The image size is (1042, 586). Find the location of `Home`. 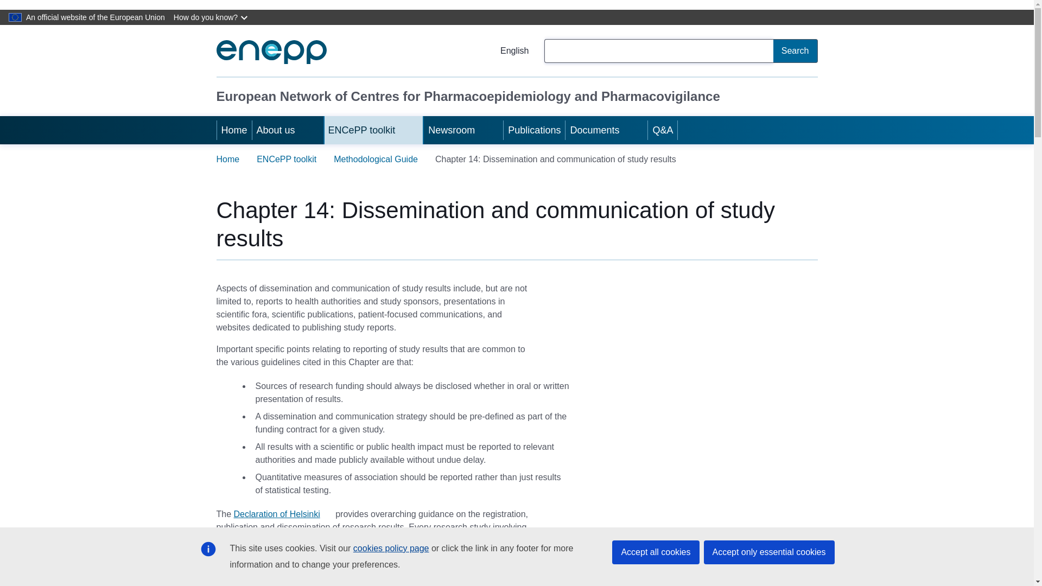

Home is located at coordinates (234, 130).